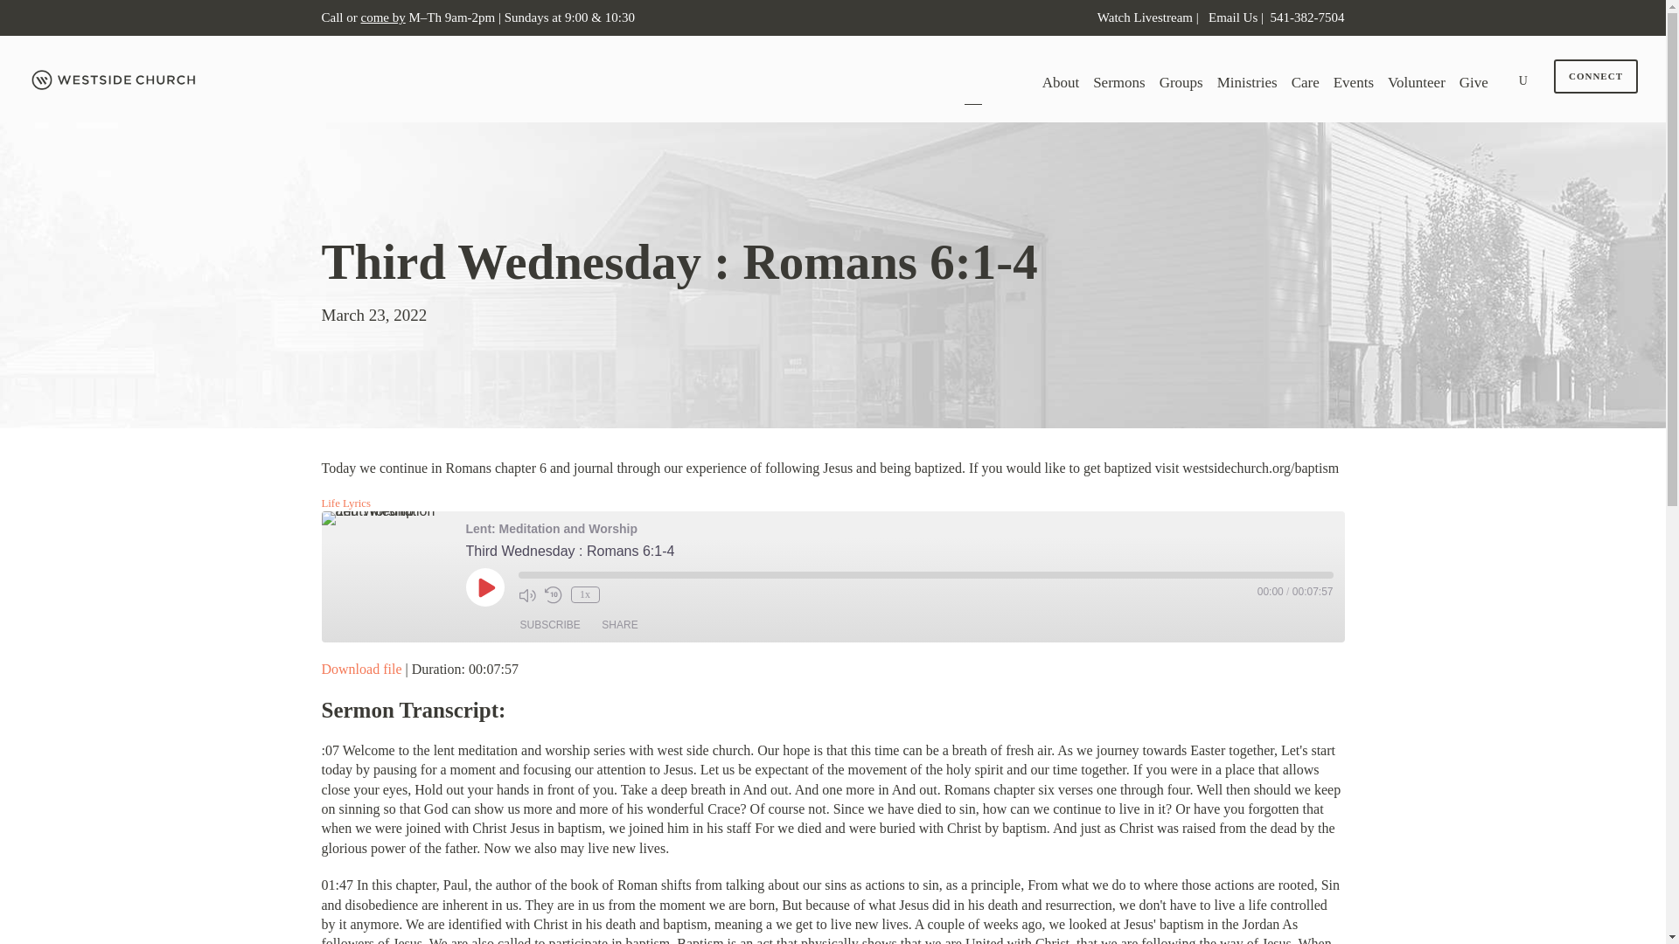  I want to click on Playback Speed, so click(584, 594).